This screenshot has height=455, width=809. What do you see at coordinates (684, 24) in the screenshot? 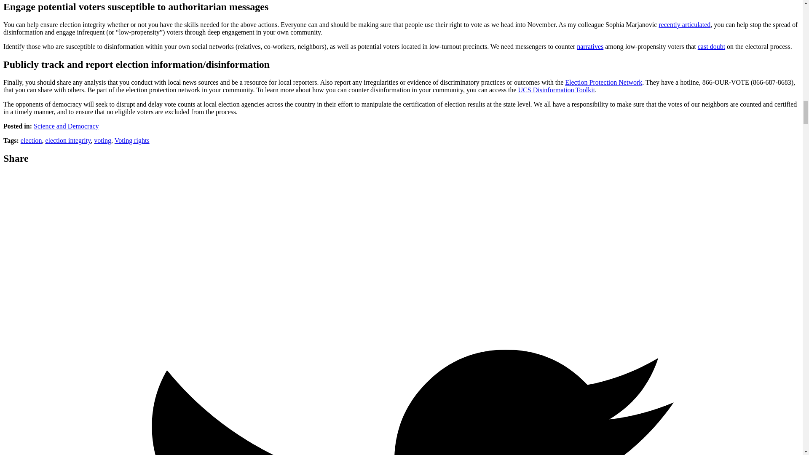
I see `recently articulated` at bounding box center [684, 24].